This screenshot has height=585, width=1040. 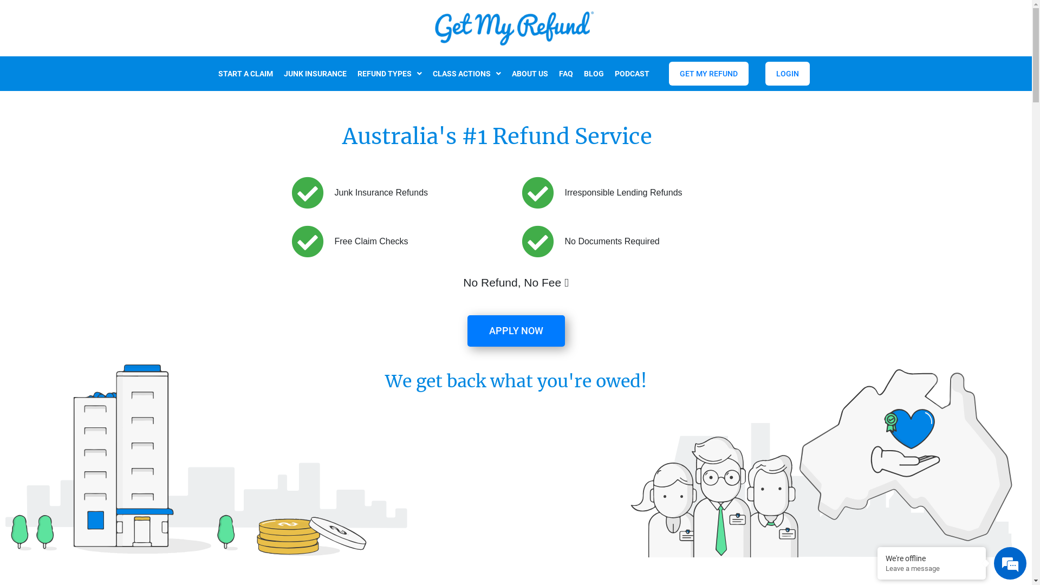 What do you see at coordinates (632, 74) in the screenshot?
I see `PODCAST` at bounding box center [632, 74].